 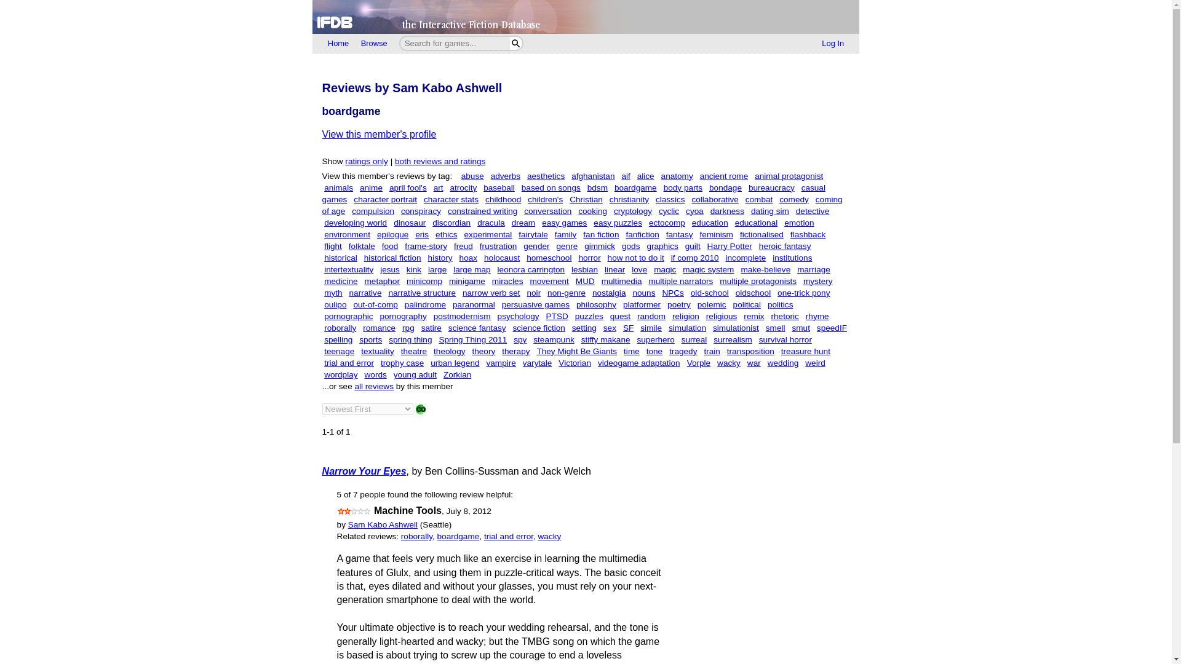 What do you see at coordinates (440, 161) in the screenshot?
I see `both reviews and ratings` at bounding box center [440, 161].